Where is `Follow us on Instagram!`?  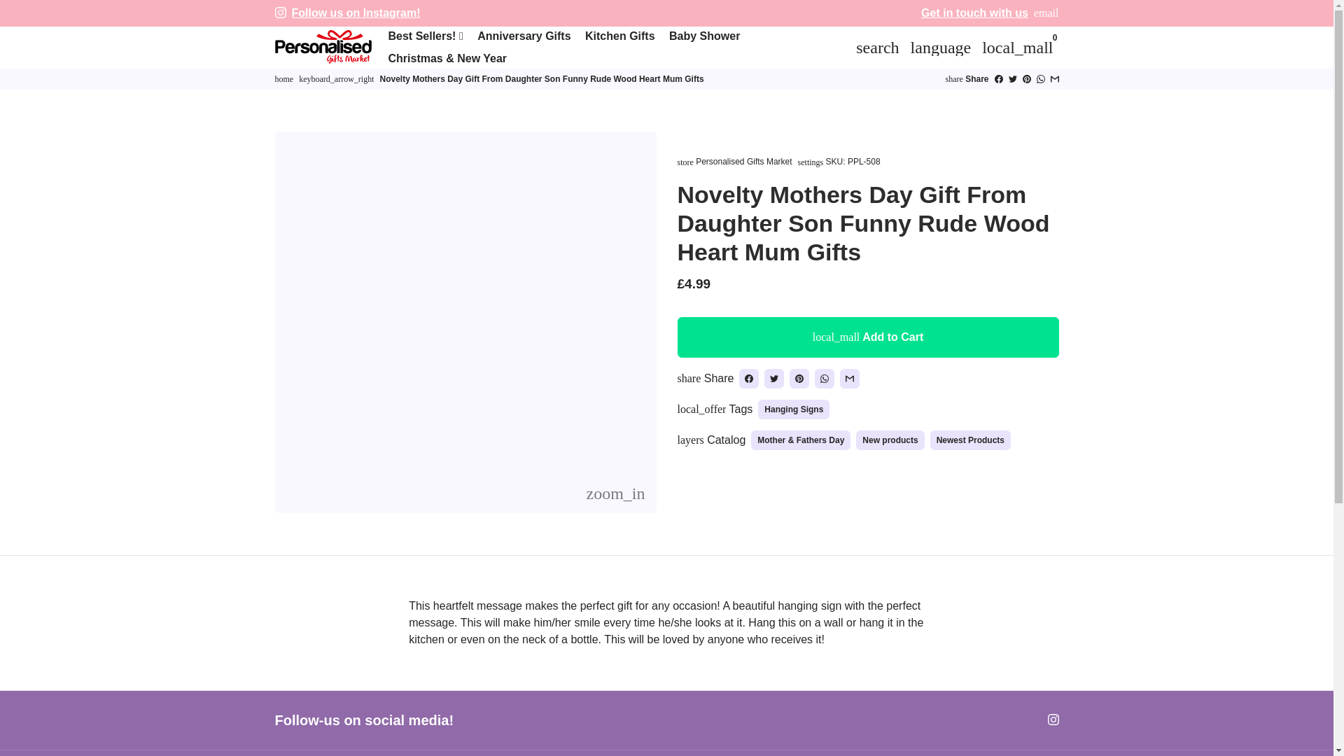
Follow us on Instagram! is located at coordinates (356, 13).